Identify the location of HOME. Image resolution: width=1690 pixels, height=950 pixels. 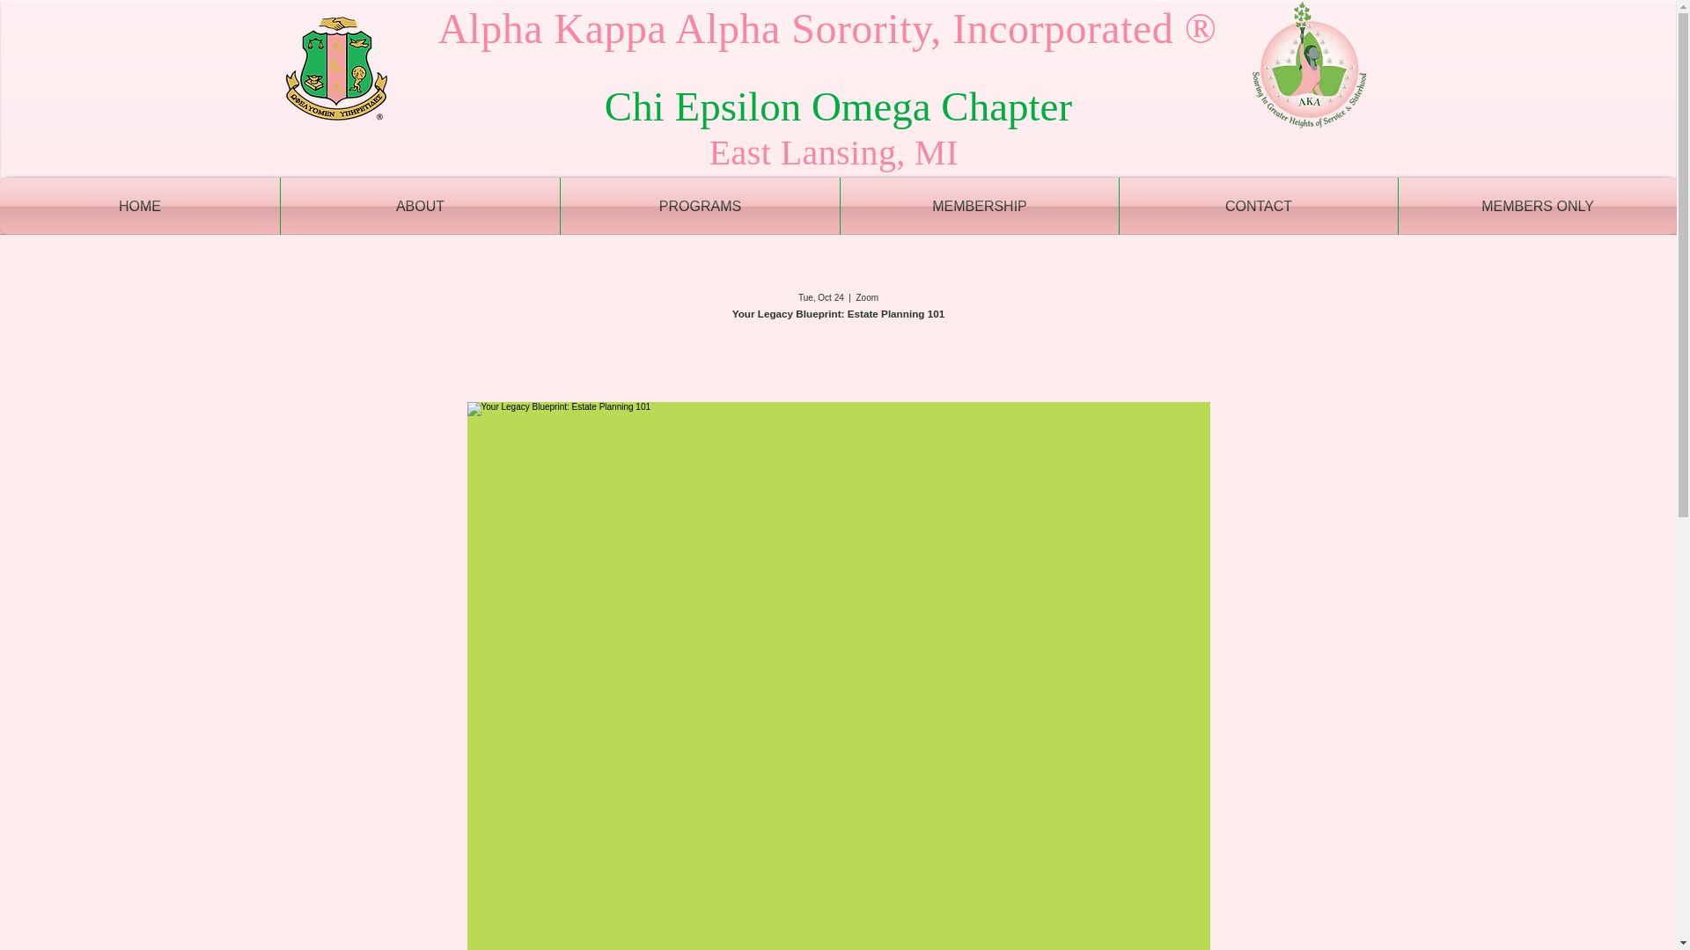
(140, 206).